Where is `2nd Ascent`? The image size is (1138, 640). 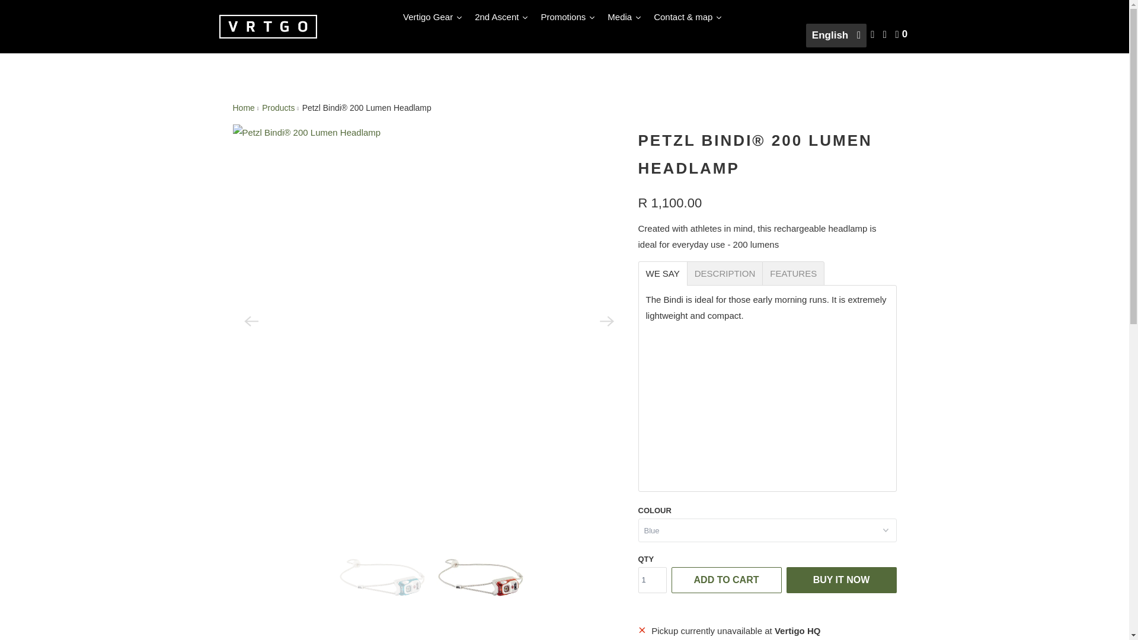 2nd Ascent is located at coordinates (501, 17).